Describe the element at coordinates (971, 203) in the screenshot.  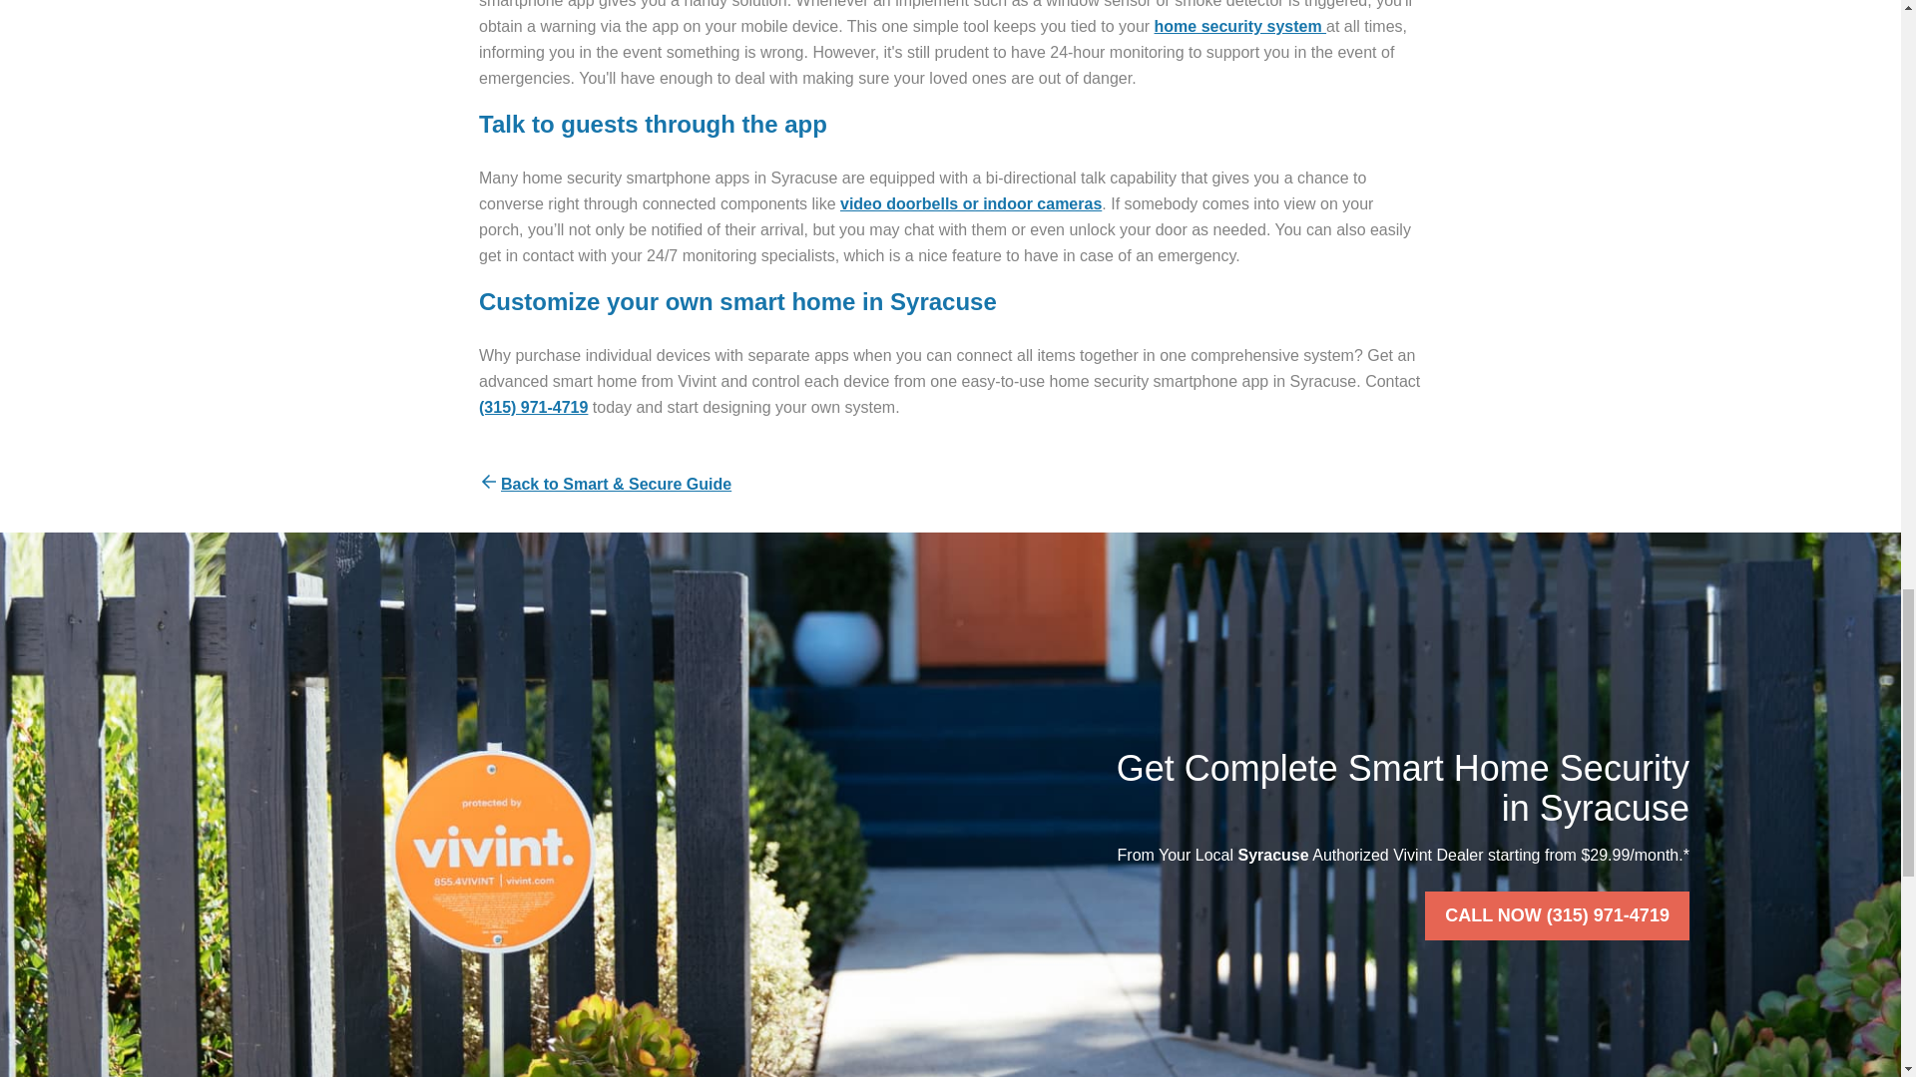
I see `Doorbell cameras in Syracuse` at that location.